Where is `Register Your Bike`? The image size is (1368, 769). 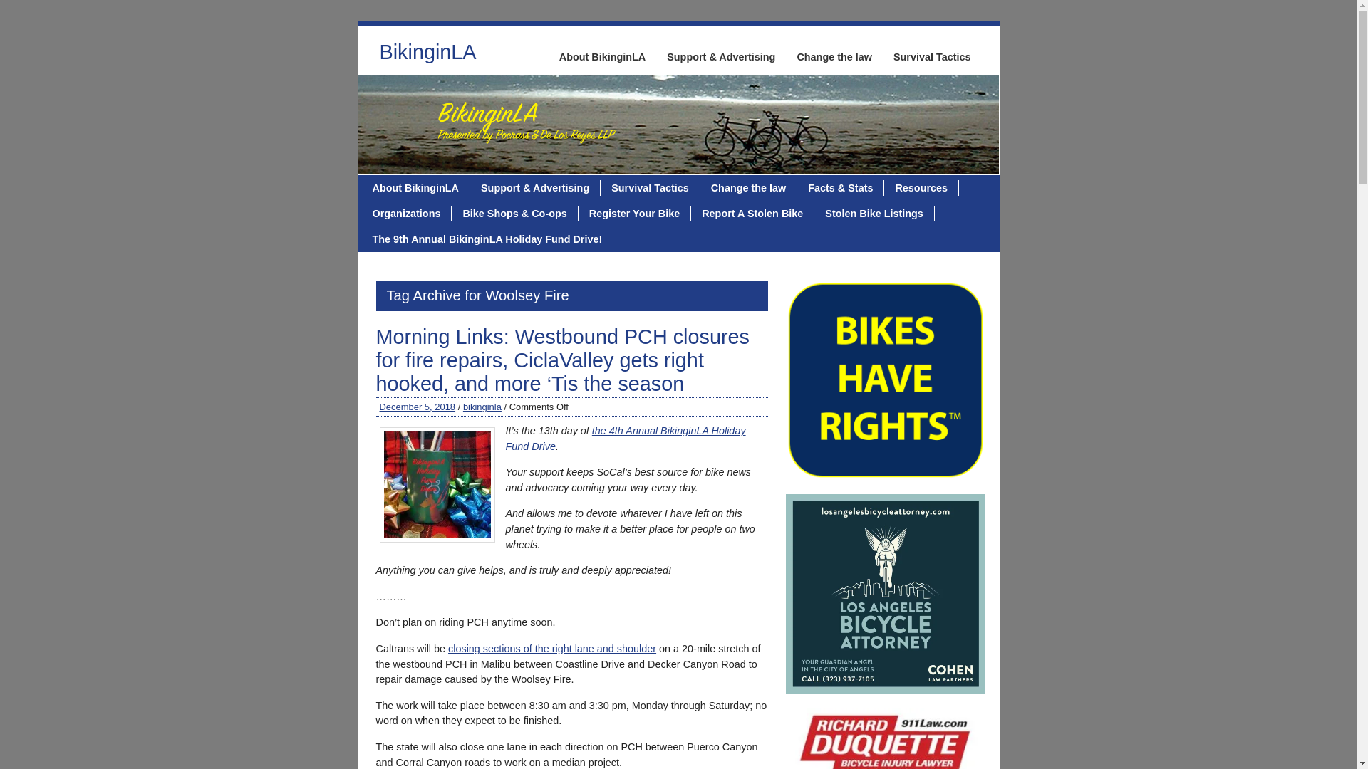
Register Your Bike is located at coordinates (634, 214).